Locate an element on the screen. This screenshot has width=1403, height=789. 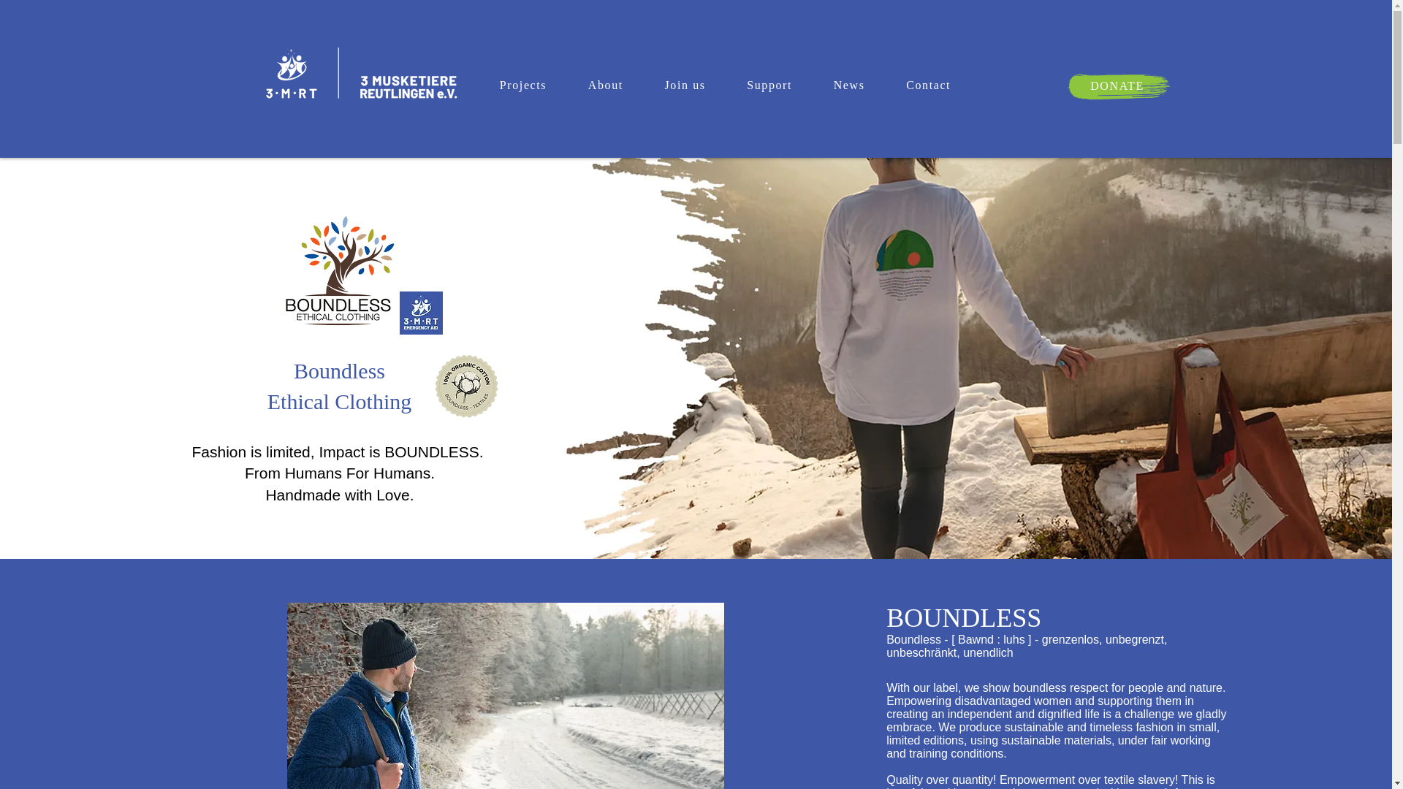
Join us is located at coordinates (684, 85).